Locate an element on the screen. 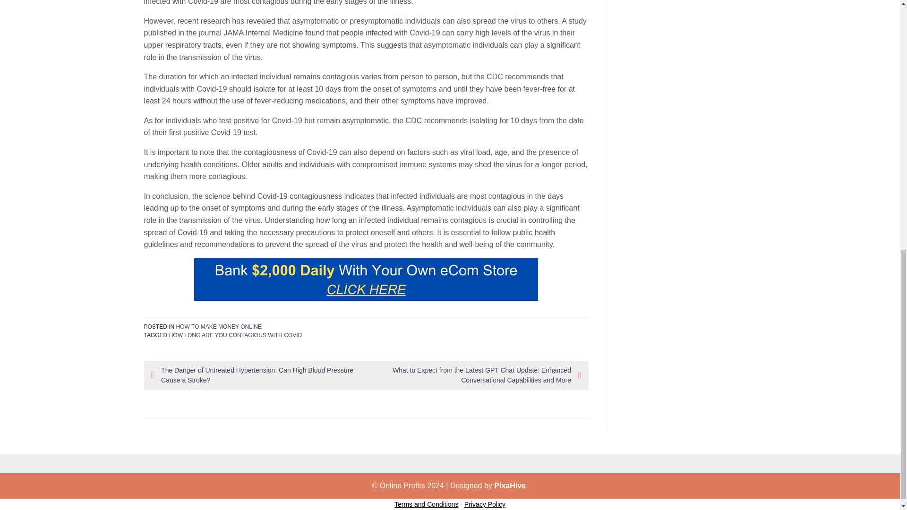 The image size is (907, 510). Terms and Conditions is located at coordinates (426, 504).